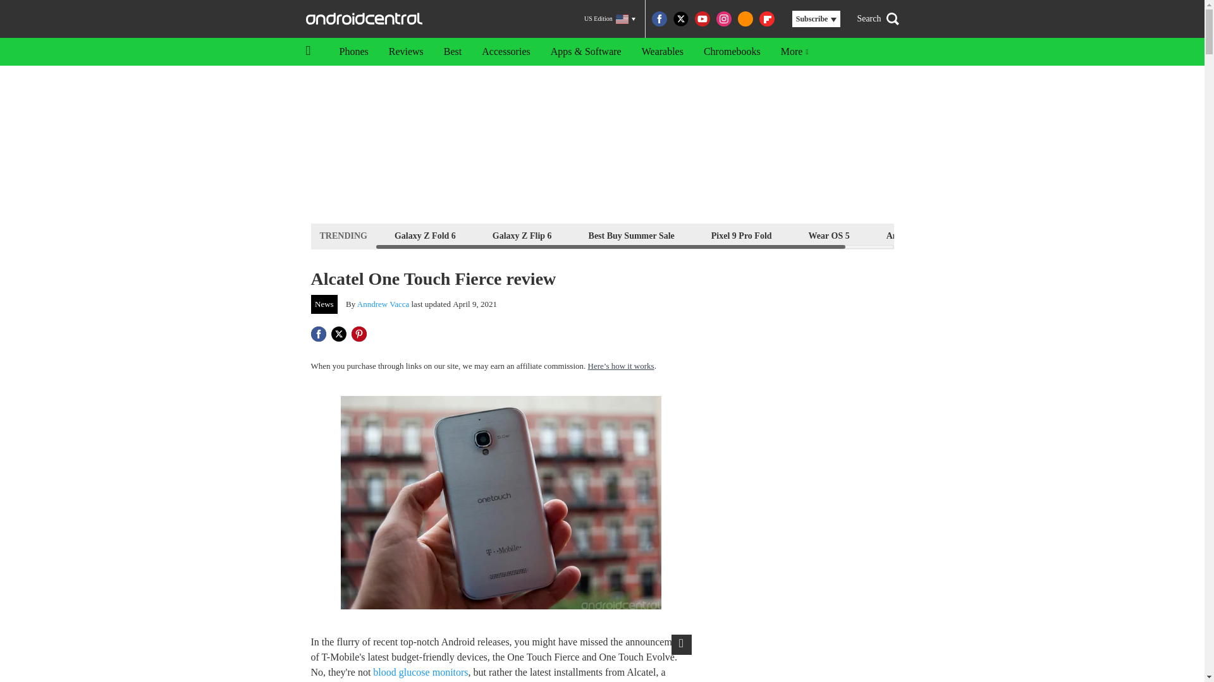 Image resolution: width=1214 pixels, height=682 pixels. What do you see at coordinates (631, 235) in the screenshot?
I see `Best Buy Summer Sale` at bounding box center [631, 235].